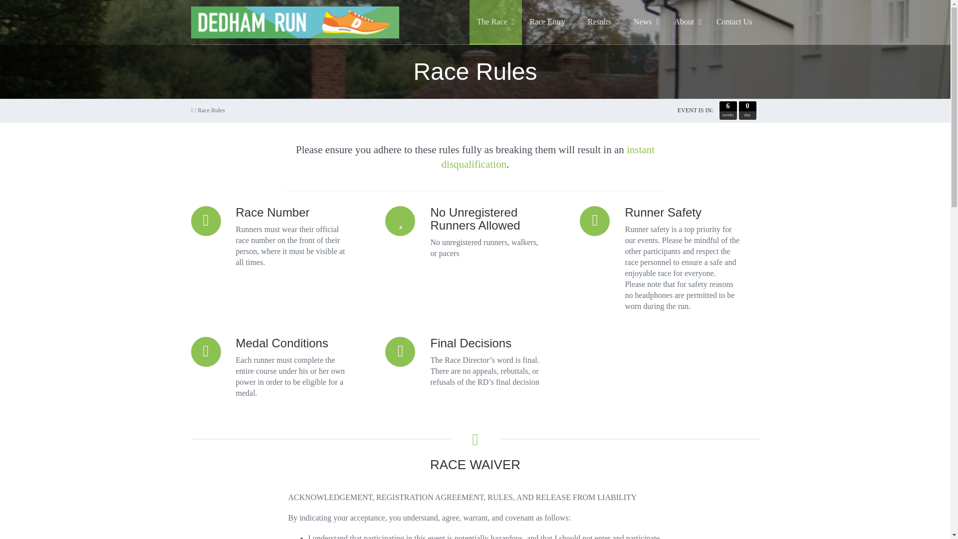 This screenshot has width=958, height=539. I want to click on Results, so click(603, 22).